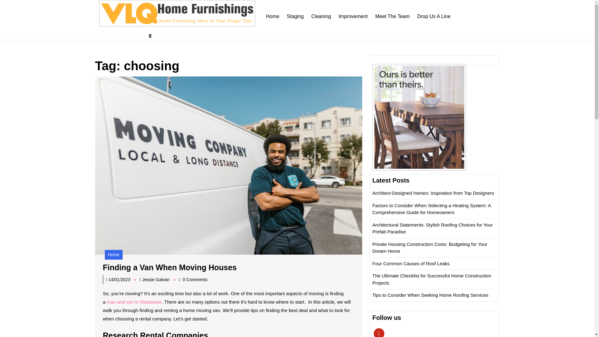  I want to click on man and van in Maidstone, so click(134, 302).